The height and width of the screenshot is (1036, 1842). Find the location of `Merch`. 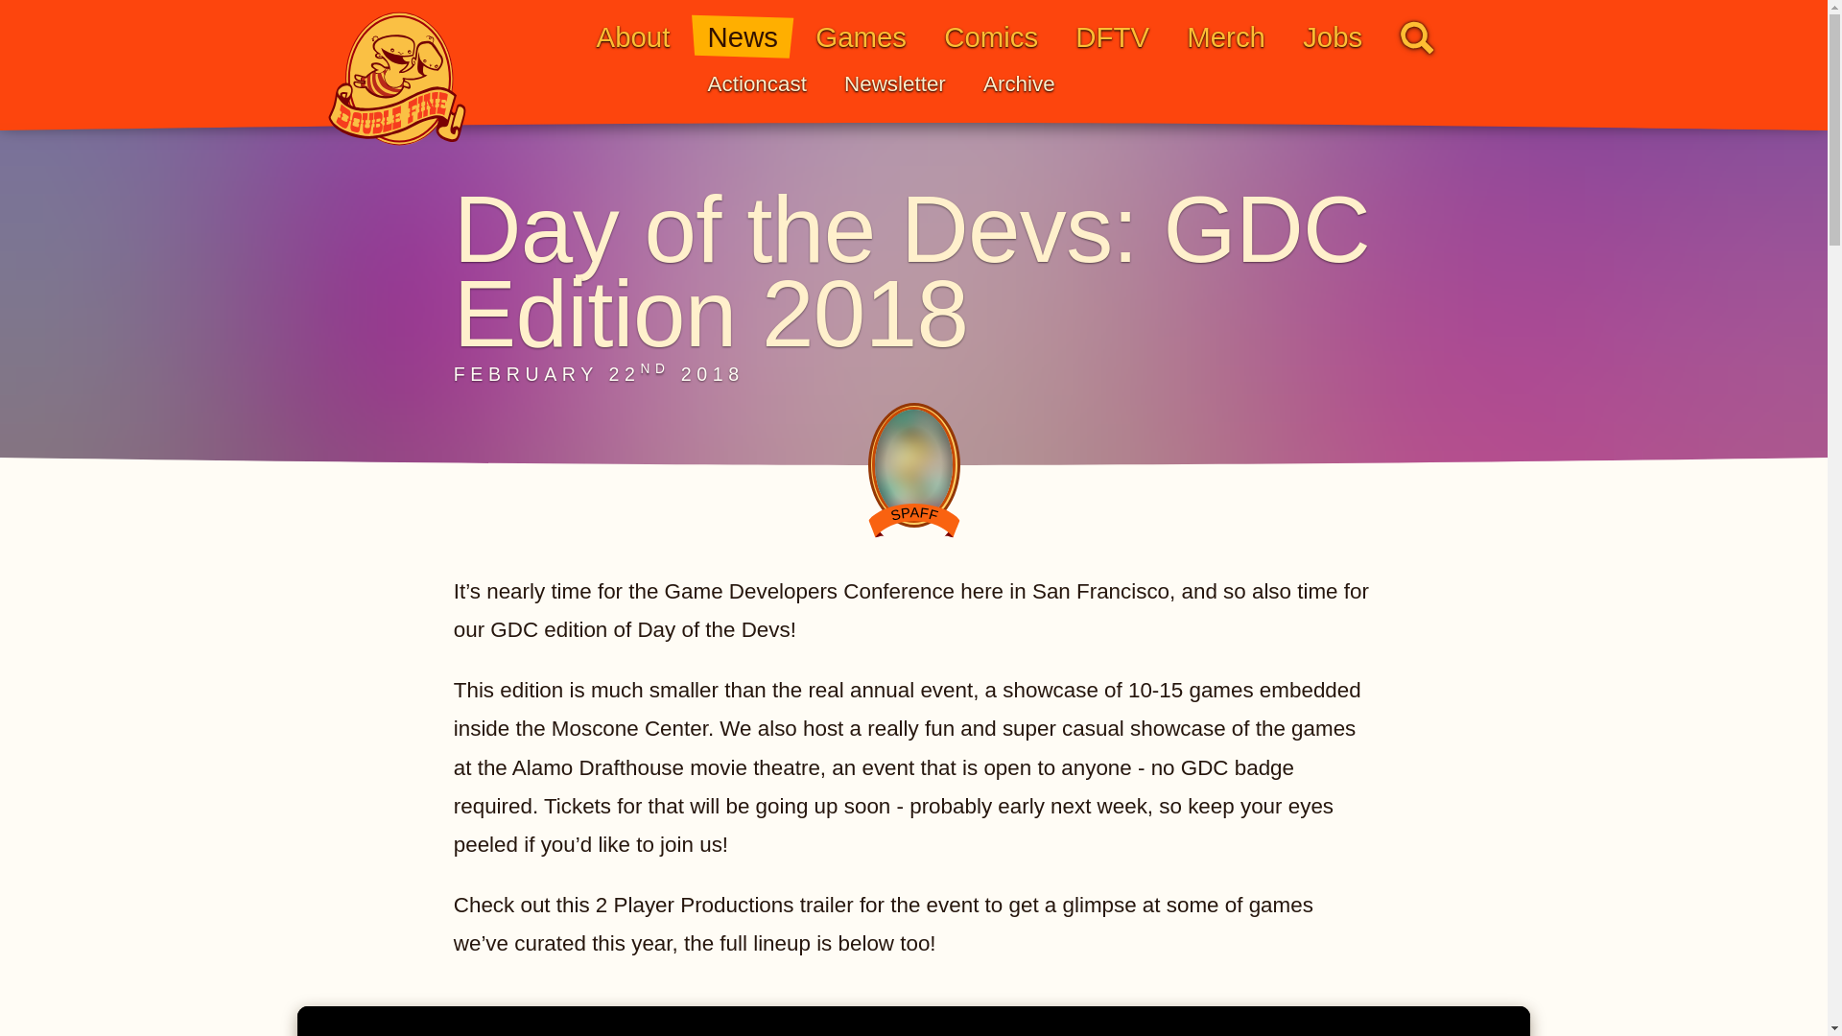

Merch is located at coordinates (1226, 36).